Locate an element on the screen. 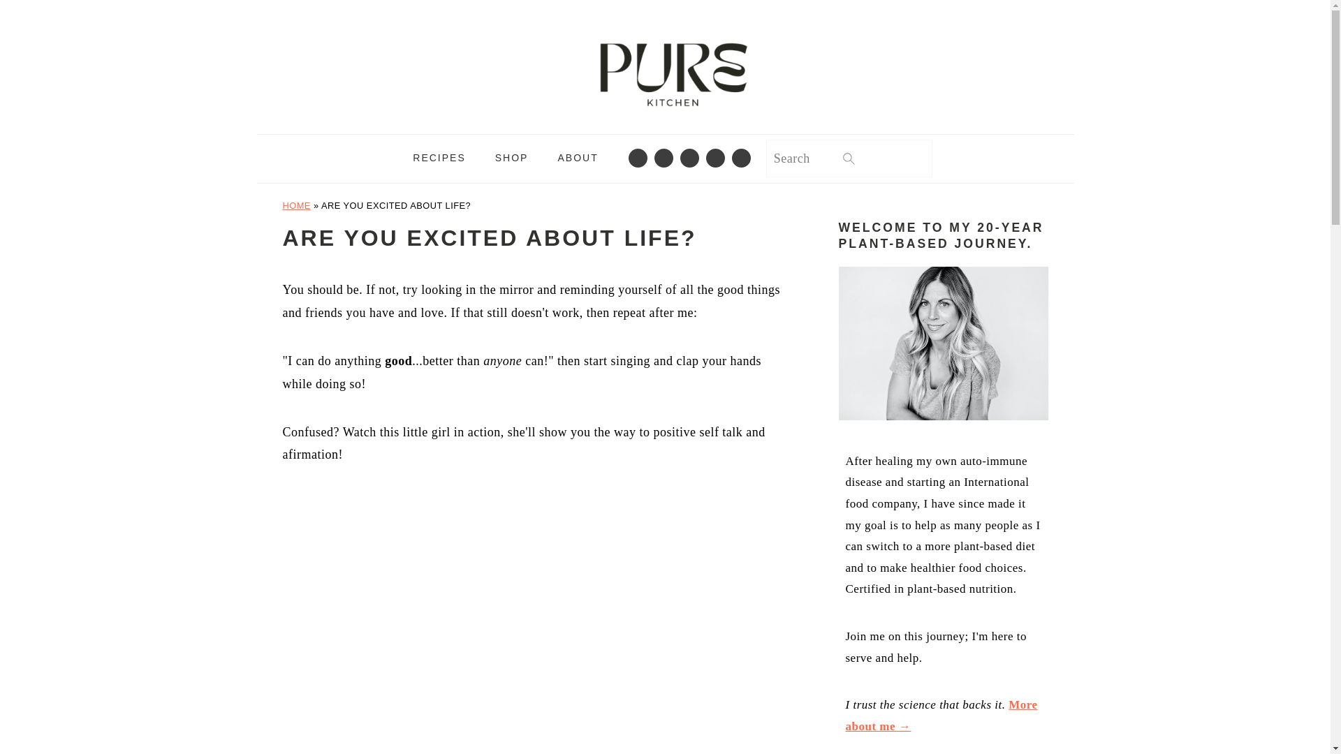 The height and width of the screenshot is (754, 1341). Pure Kitchen is located at coordinates (665, 64).